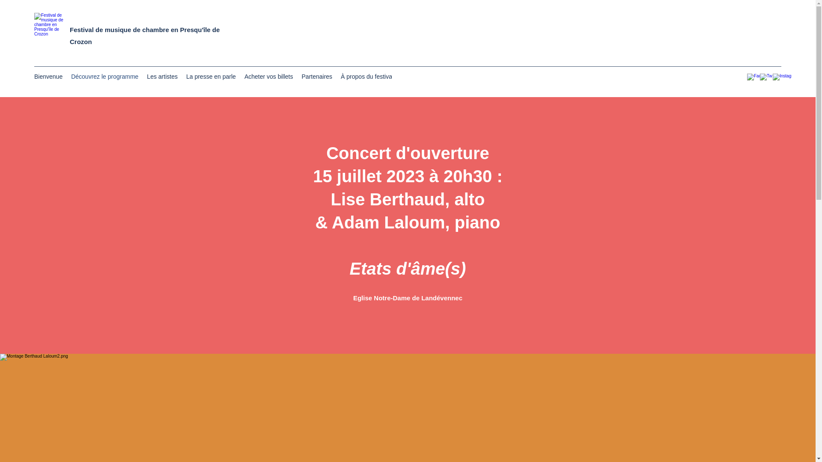 The width and height of the screenshot is (822, 462). I want to click on Partenaires, so click(317, 78).